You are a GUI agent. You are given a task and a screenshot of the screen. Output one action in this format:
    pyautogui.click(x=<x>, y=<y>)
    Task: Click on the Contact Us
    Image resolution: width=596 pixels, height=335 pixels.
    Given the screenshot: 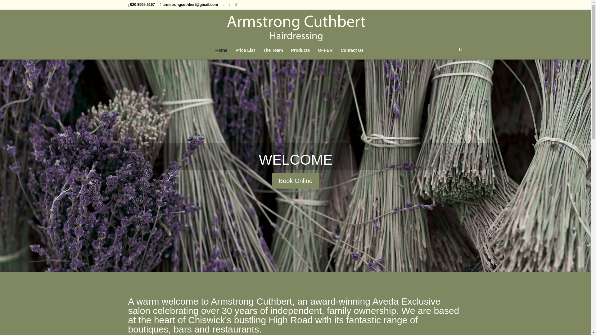 What is the action you would take?
    pyautogui.click(x=352, y=54)
    